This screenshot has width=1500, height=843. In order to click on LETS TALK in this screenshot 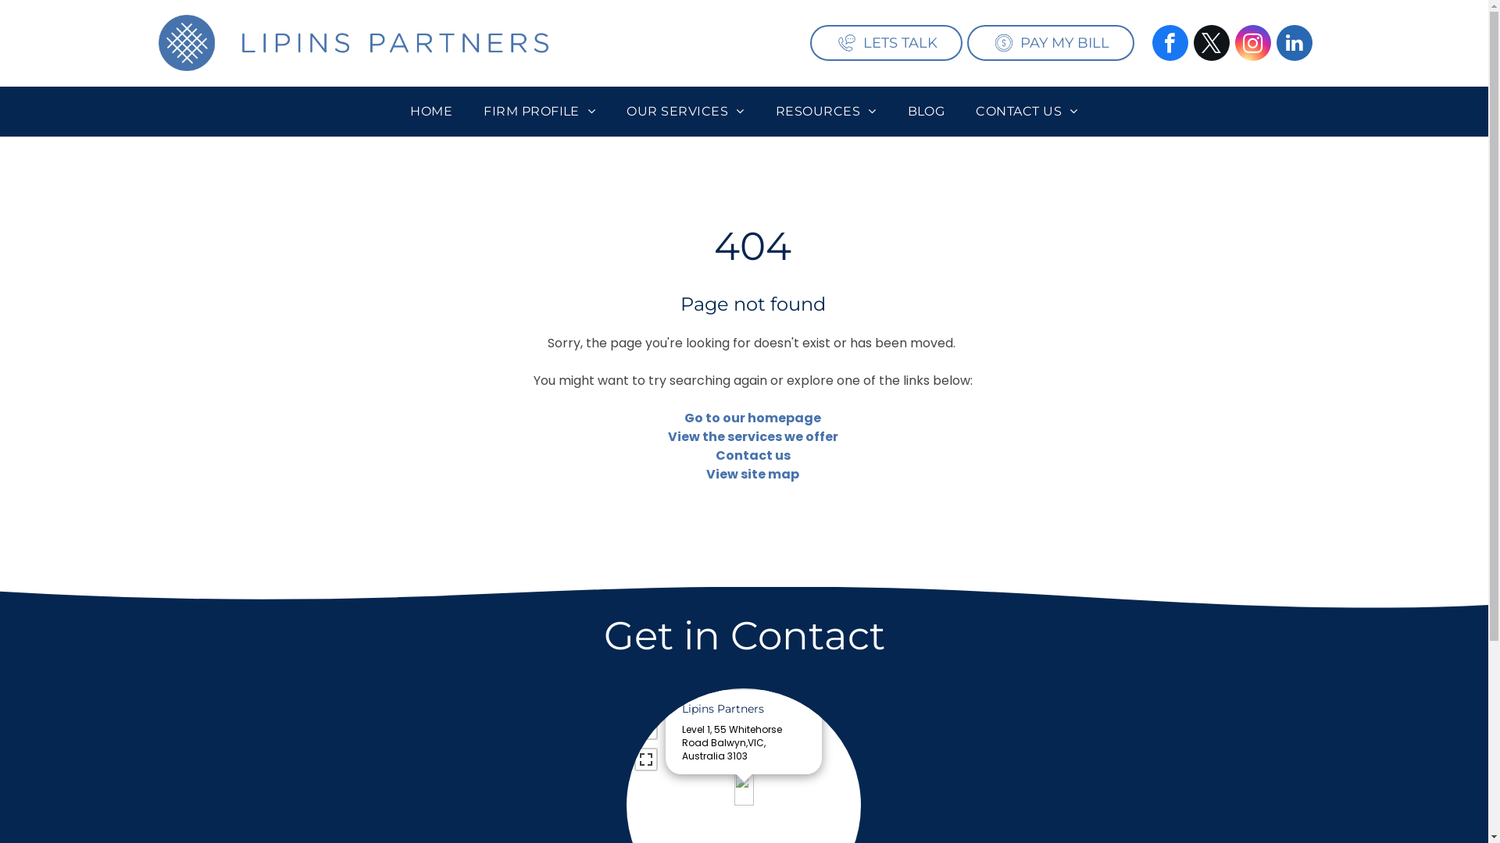, I will do `click(884, 42)`.